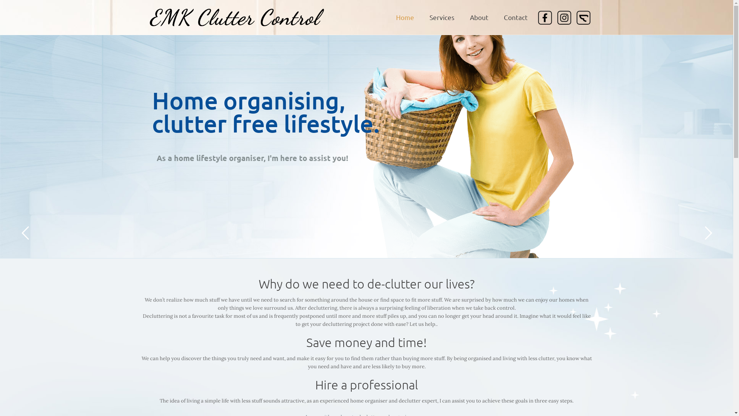 This screenshot has height=416, width=739. What do you see at coordinates (479, 17) in the screenshot?
I see `About` at bounding box center [479, 17].